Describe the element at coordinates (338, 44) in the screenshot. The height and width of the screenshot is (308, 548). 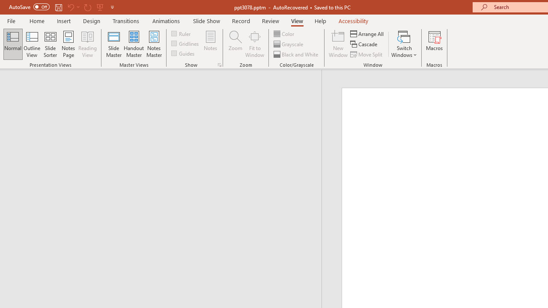
I see `New Window` at that location.